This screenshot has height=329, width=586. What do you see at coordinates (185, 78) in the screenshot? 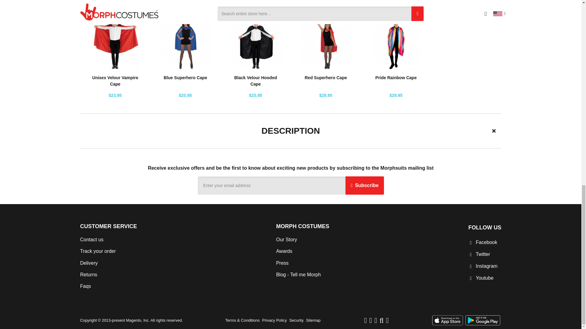
I see `Blue Superhero Cape` at bounding box center [185, 78].